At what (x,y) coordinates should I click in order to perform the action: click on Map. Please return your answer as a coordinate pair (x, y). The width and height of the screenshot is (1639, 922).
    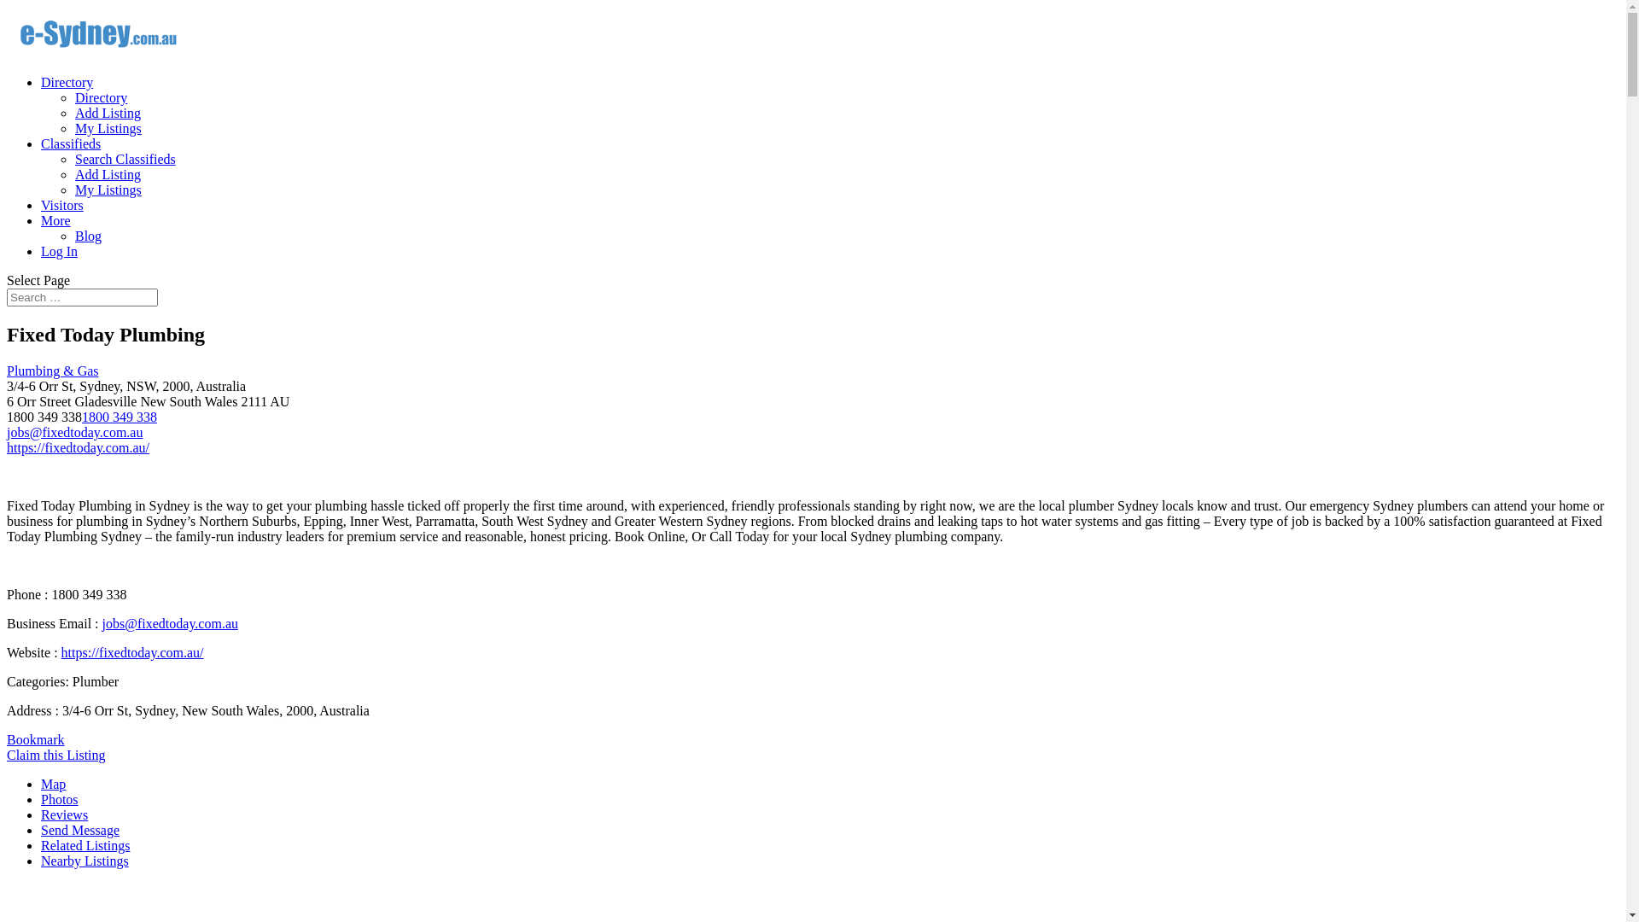
    Looking at the image, I should click on (53, 784).